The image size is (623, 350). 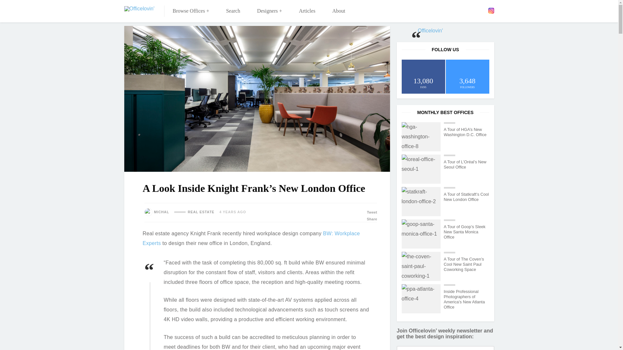 I want to click on Share link on LinkedIn, so click(x=323, y=219).